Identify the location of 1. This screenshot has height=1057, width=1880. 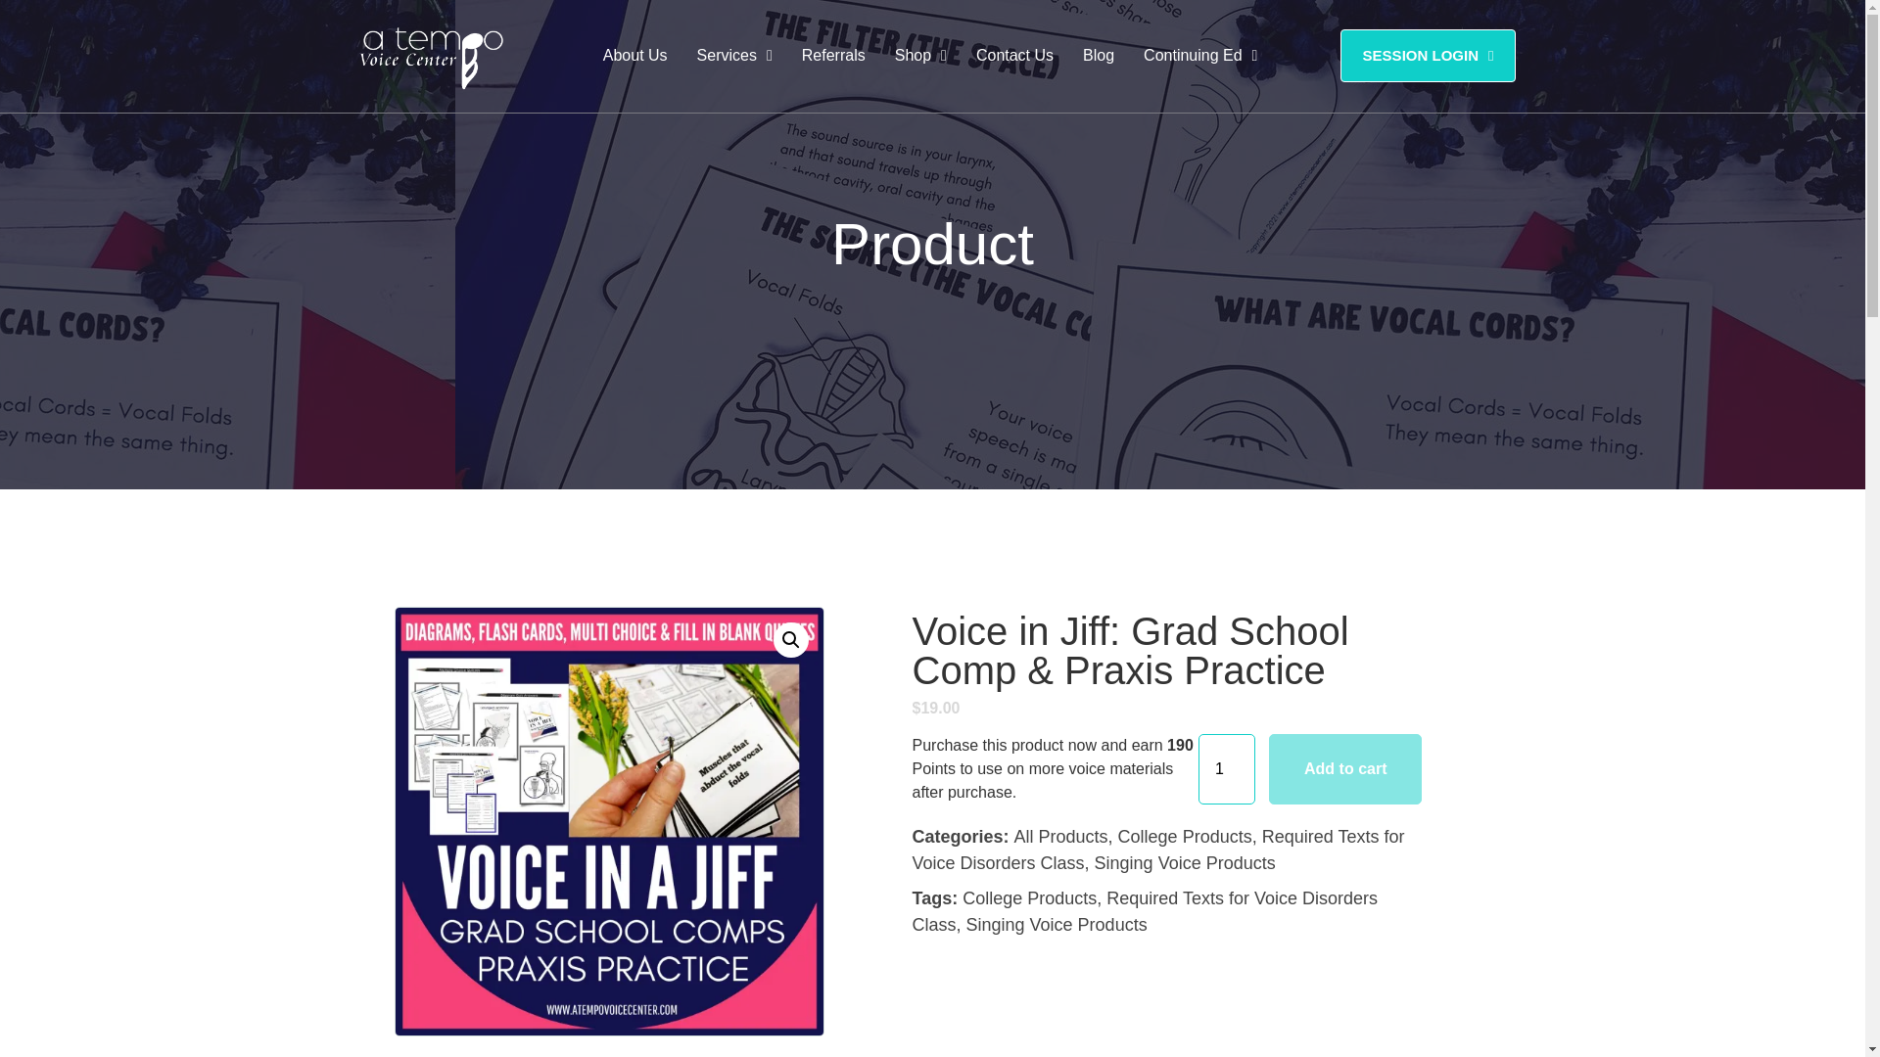
(1227, 768).